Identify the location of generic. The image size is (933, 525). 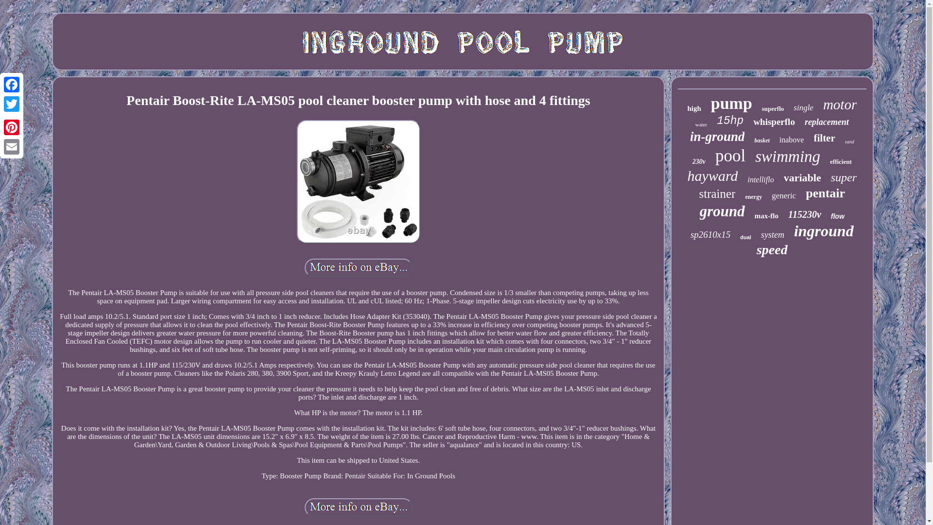
(783, 195).